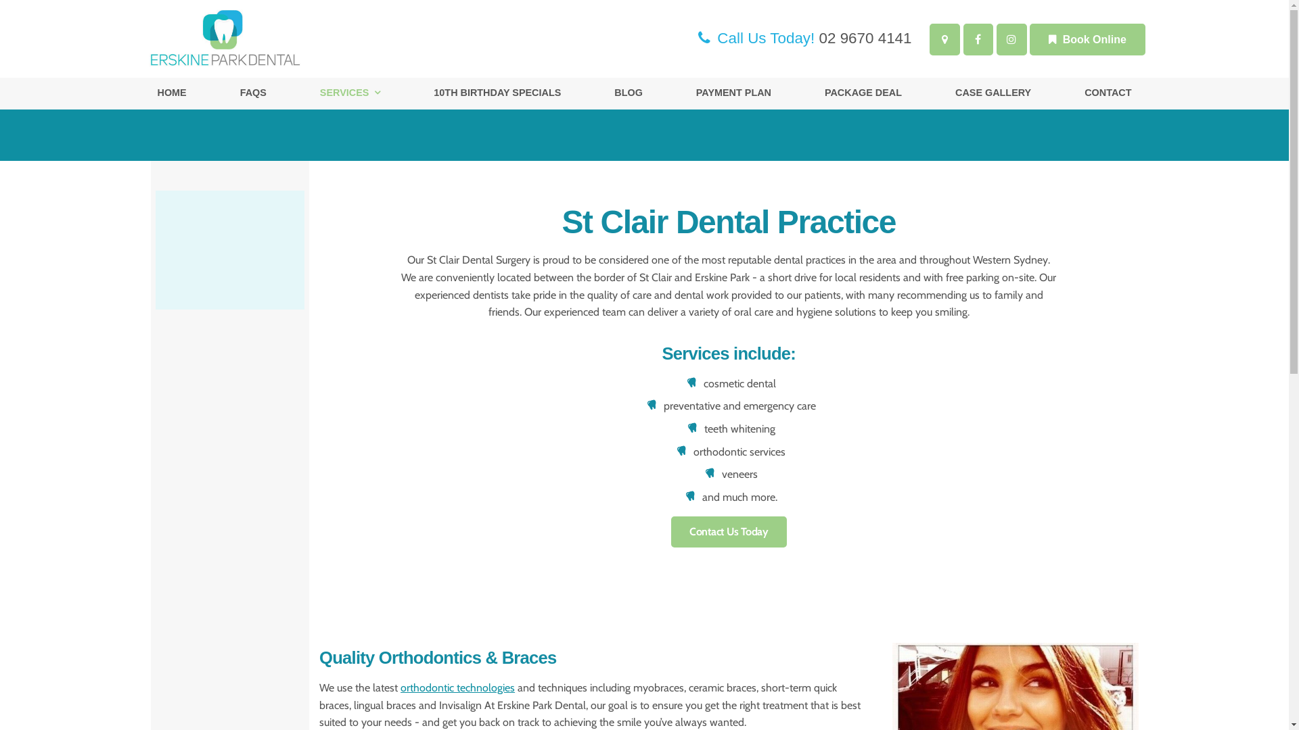  Describe the element at coordinates (729, 532) in the screenshot. I see `Contact Us Today` at that location.